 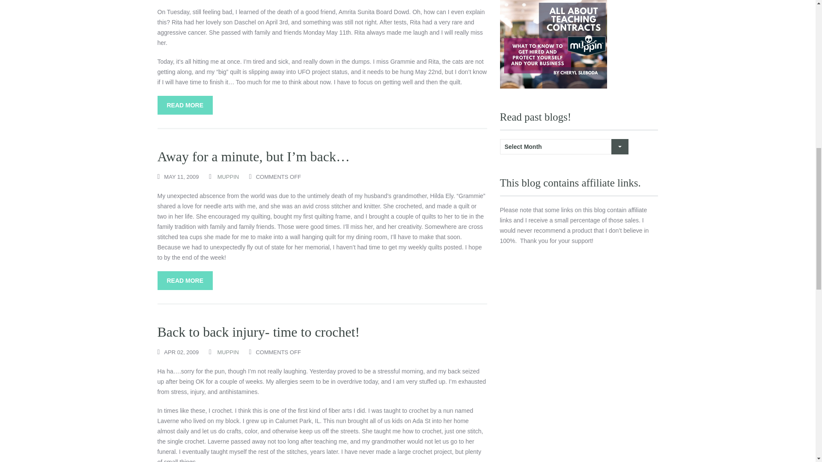 I want to click on READ MORE, so click(x=185, y=281).